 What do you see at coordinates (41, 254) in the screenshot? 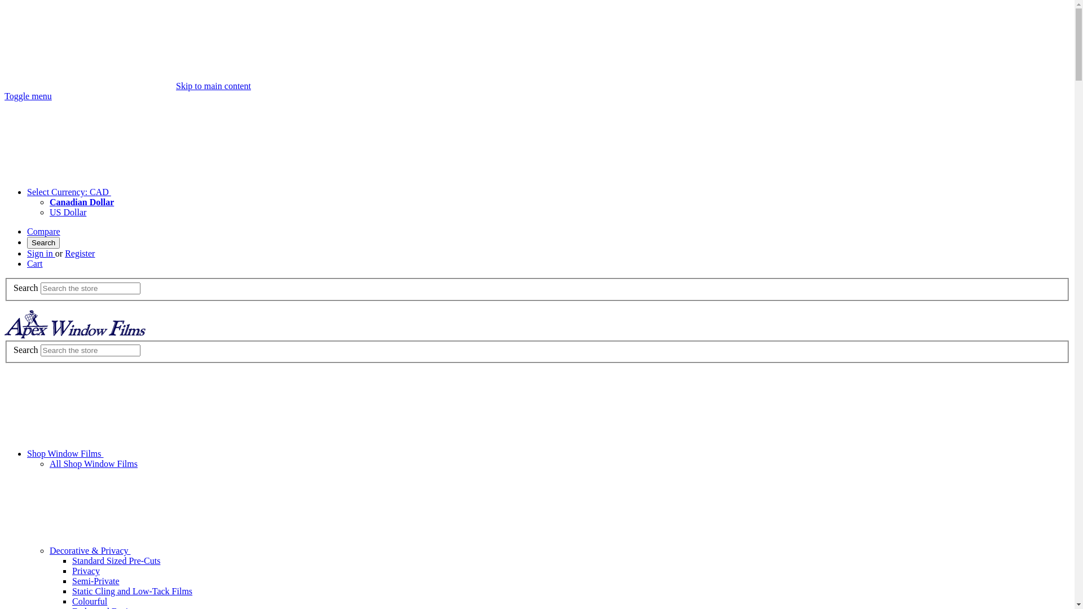
I see `Sign in` at bounding box center [41, 254].